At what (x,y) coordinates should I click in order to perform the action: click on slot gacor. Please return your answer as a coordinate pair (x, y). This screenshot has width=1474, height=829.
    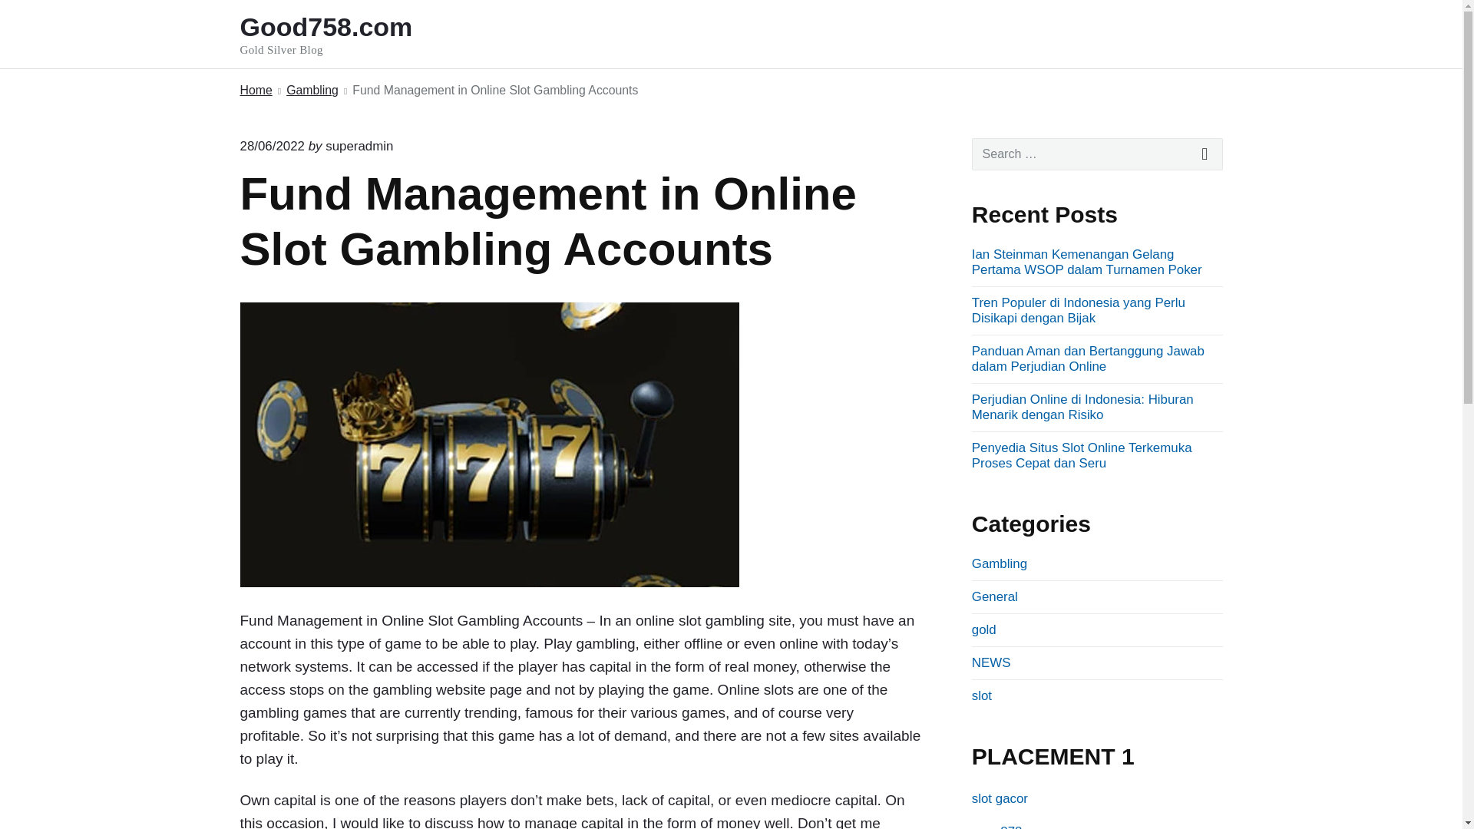
    Looking at the image, I should click on (1000, 798).